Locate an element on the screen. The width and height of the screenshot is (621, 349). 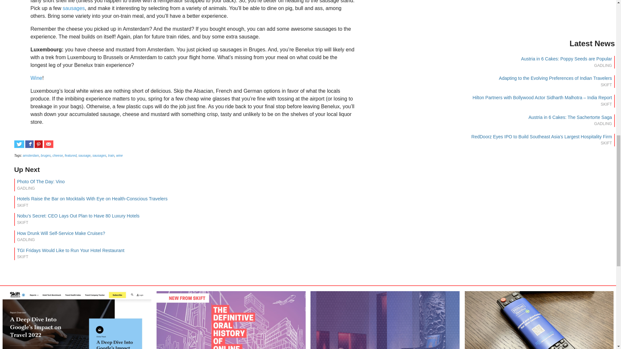
Share on Pinterest is located at coordinates (39, 144).